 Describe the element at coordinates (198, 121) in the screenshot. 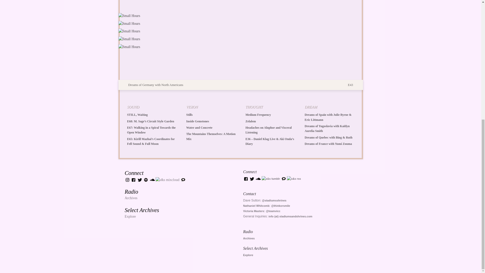

I see `Permanent link to Inside Gemstones` at that location.